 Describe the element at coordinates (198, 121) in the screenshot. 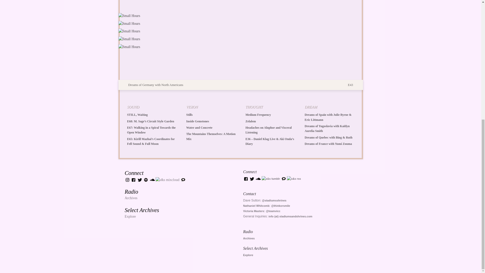

I see `Permanent link to Inside Gemstones` at that location.